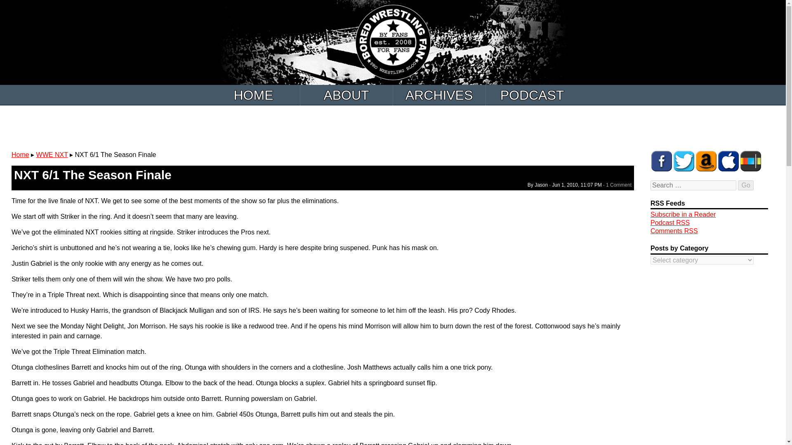 The image size is (792, 445). I want to click on Subscribe in a Reader, so click(683, 214).